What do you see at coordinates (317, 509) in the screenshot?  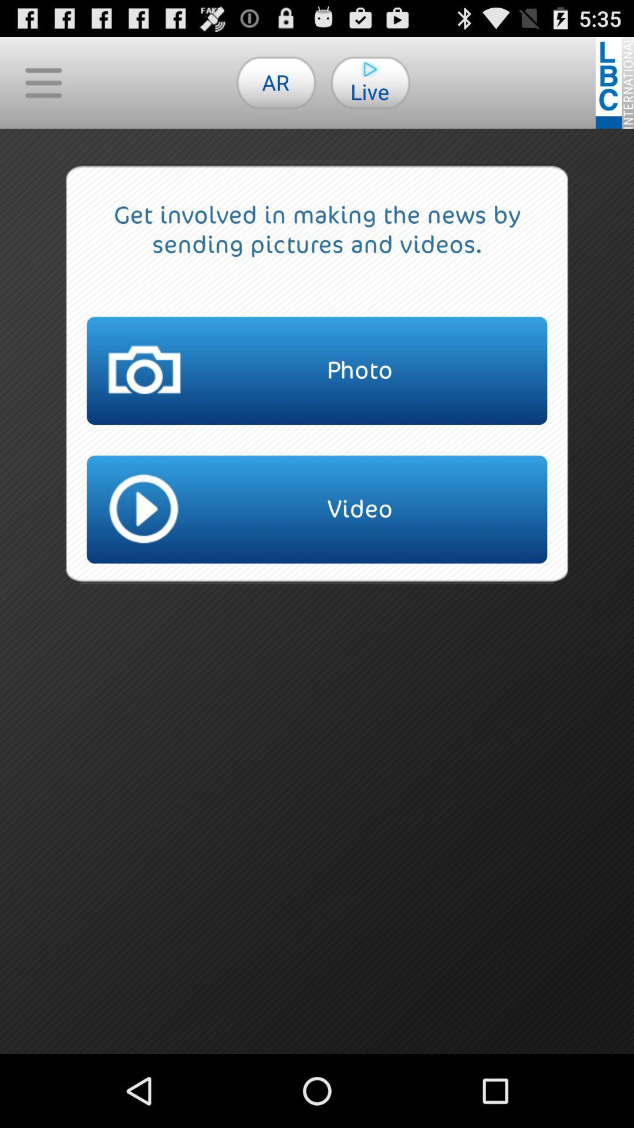 I see `tap button at the center` at bounding box center [317, 509].